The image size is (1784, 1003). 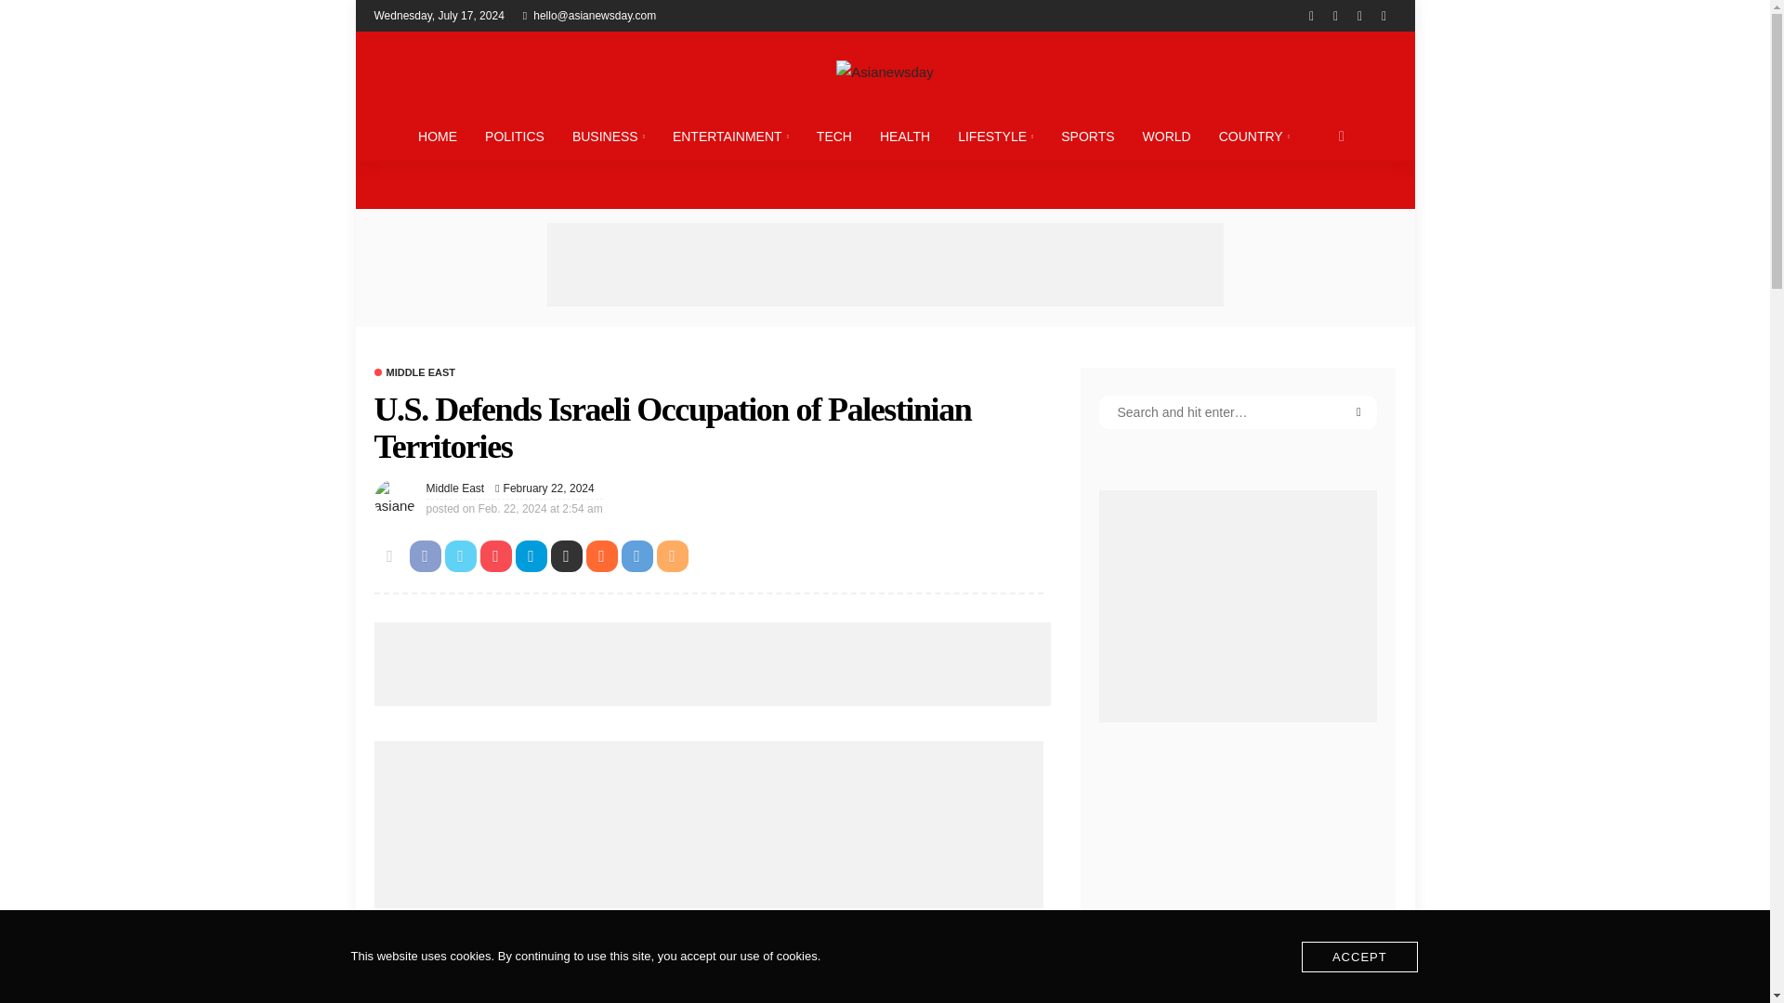 What do you see at coordinates (1342, 136) in the screenshot?
I see `search` at bounding box center [1342, 136].